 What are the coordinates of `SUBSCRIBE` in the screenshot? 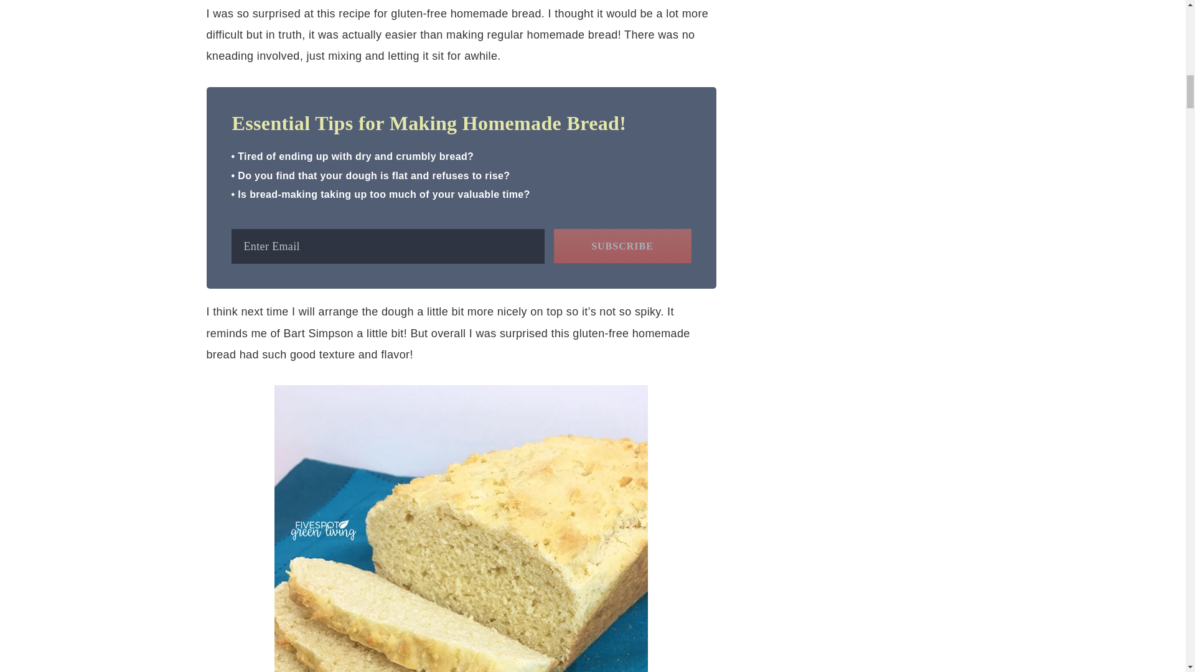 It's located at (622, 246).